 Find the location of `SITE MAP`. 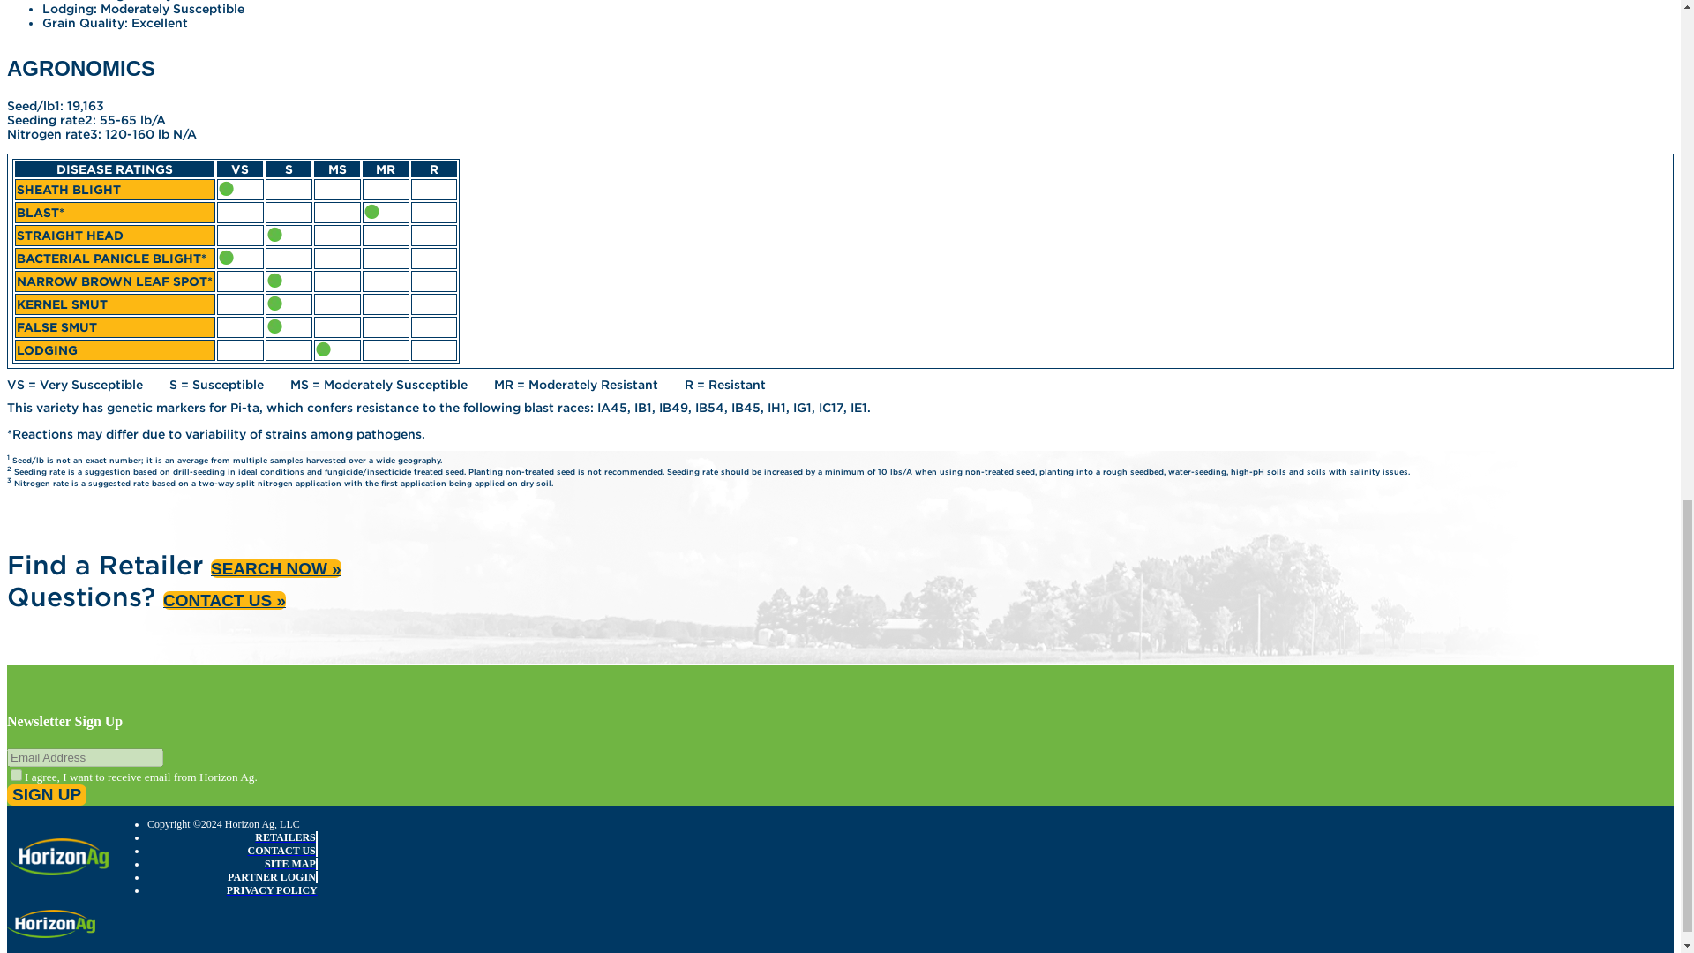

SITE MAP is located at coordinates (291, 864).